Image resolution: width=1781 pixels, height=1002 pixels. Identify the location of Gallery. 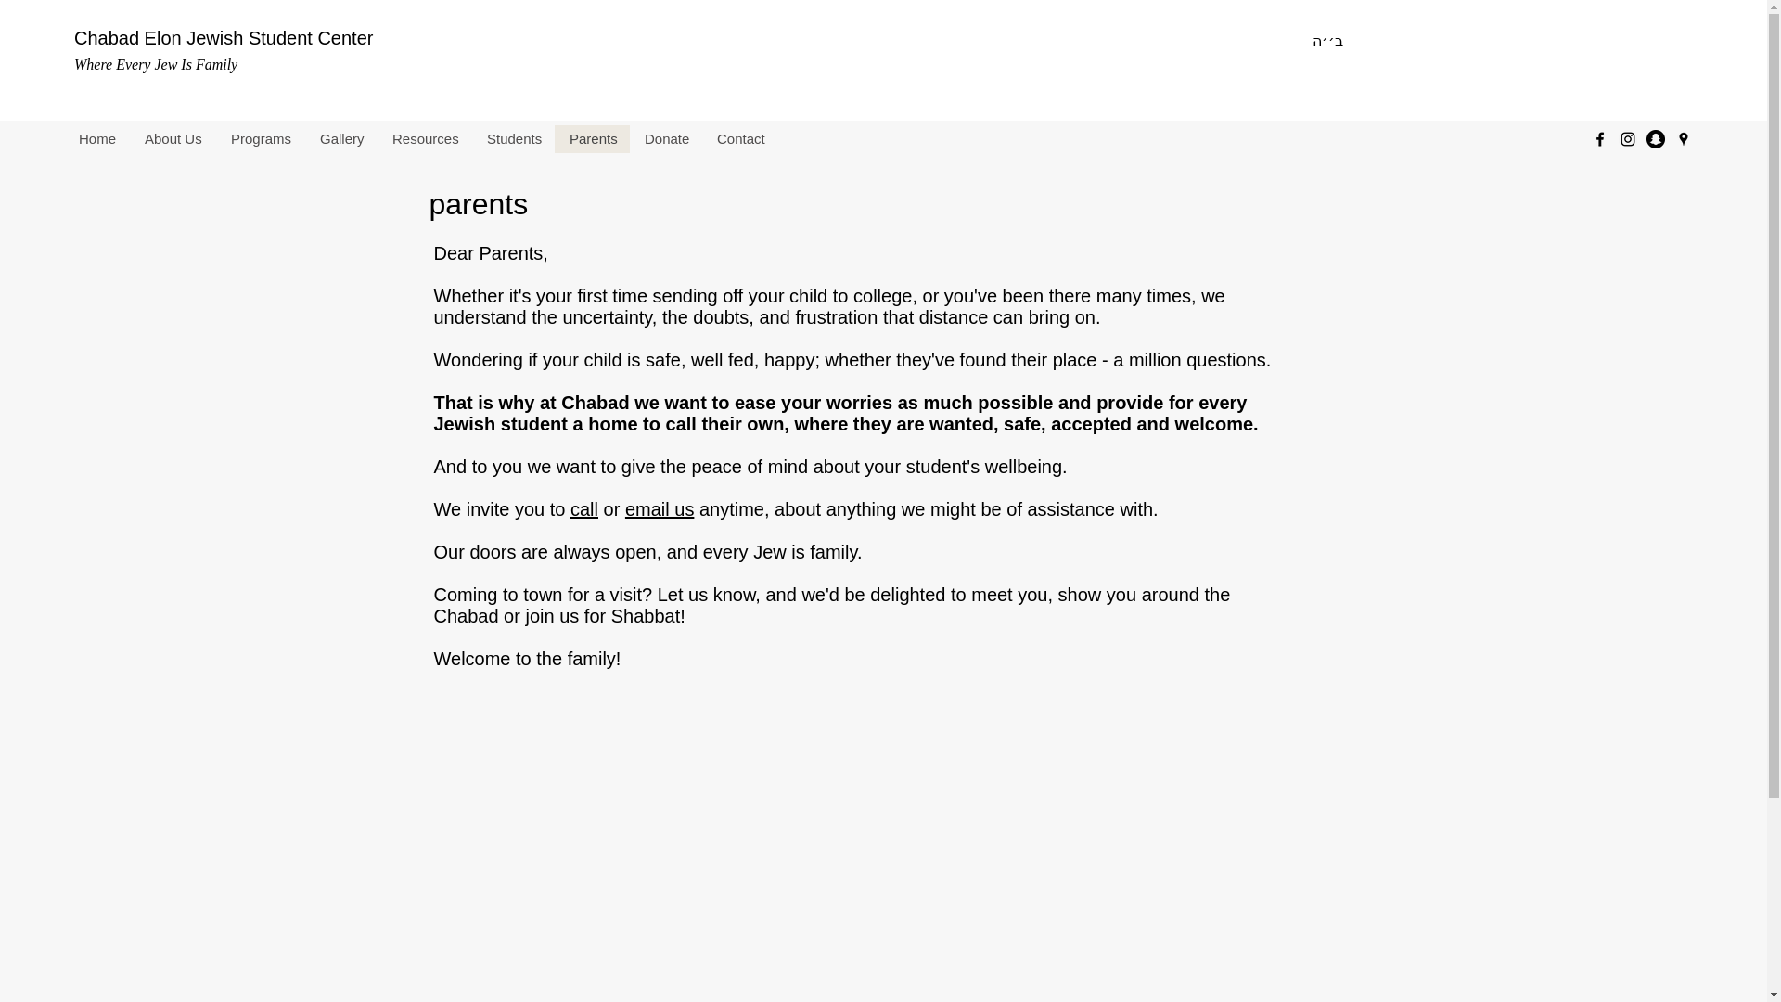
(341, 139).